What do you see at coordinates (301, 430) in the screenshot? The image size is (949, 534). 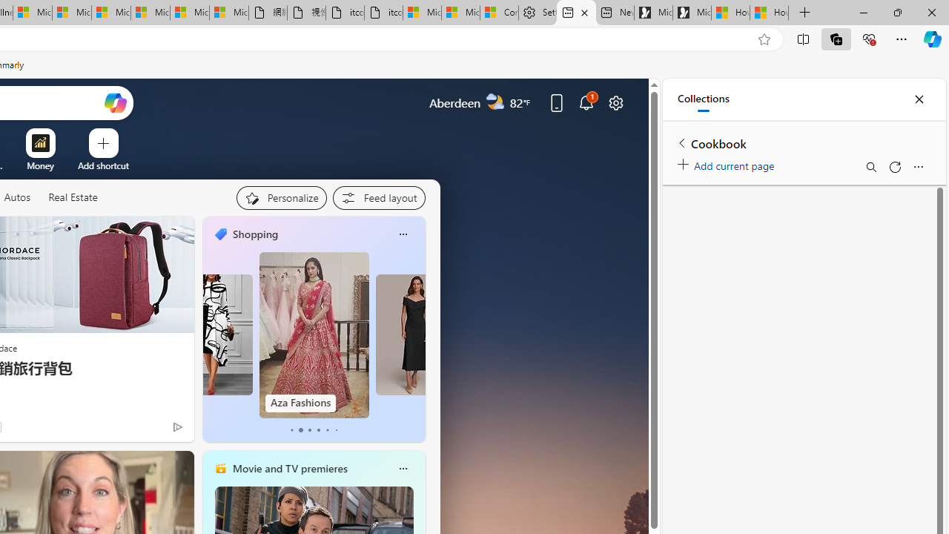 I see `tab-1` at bounding box center [301, 430].